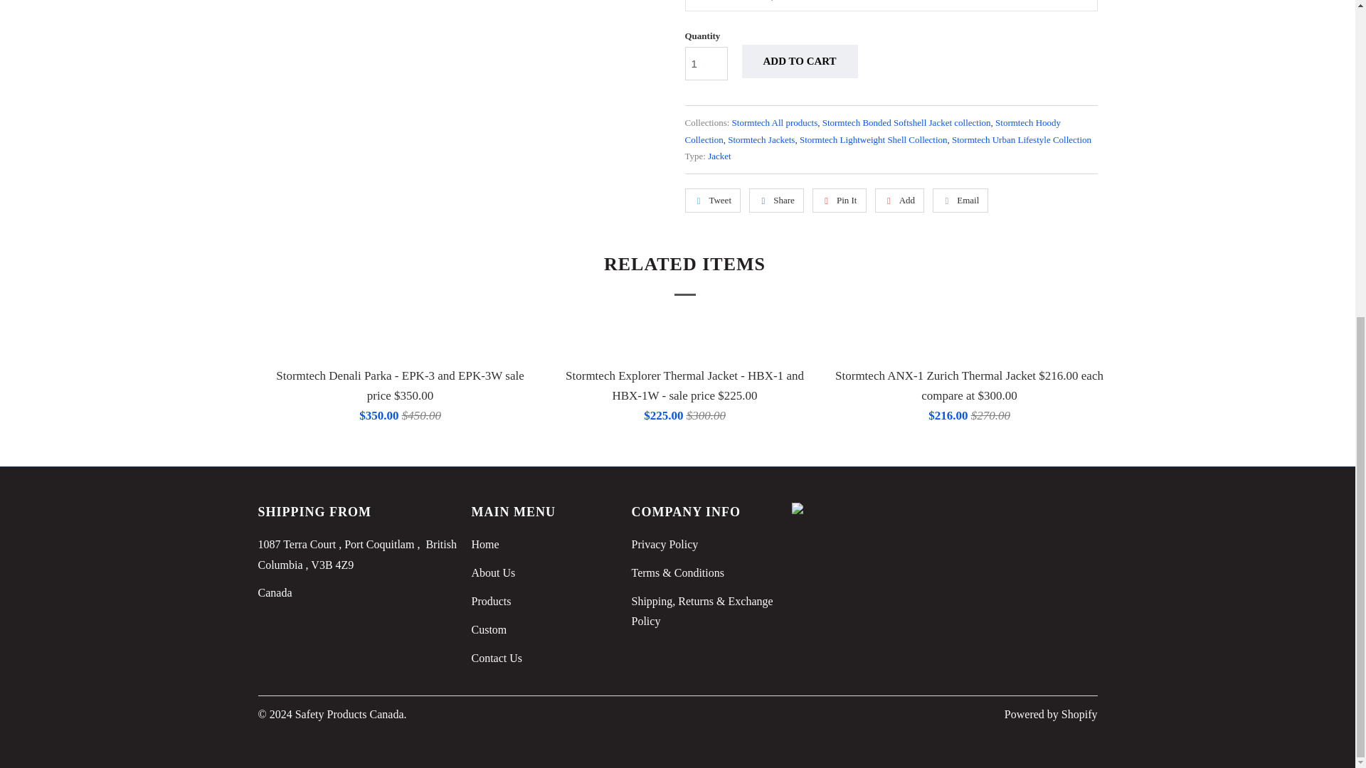 This screenshot has height=768, width=1366. What do you see at coordinates (776, 201) in the screenshot?
I see `Share this on Facebook` at bounding box center [776, 201].